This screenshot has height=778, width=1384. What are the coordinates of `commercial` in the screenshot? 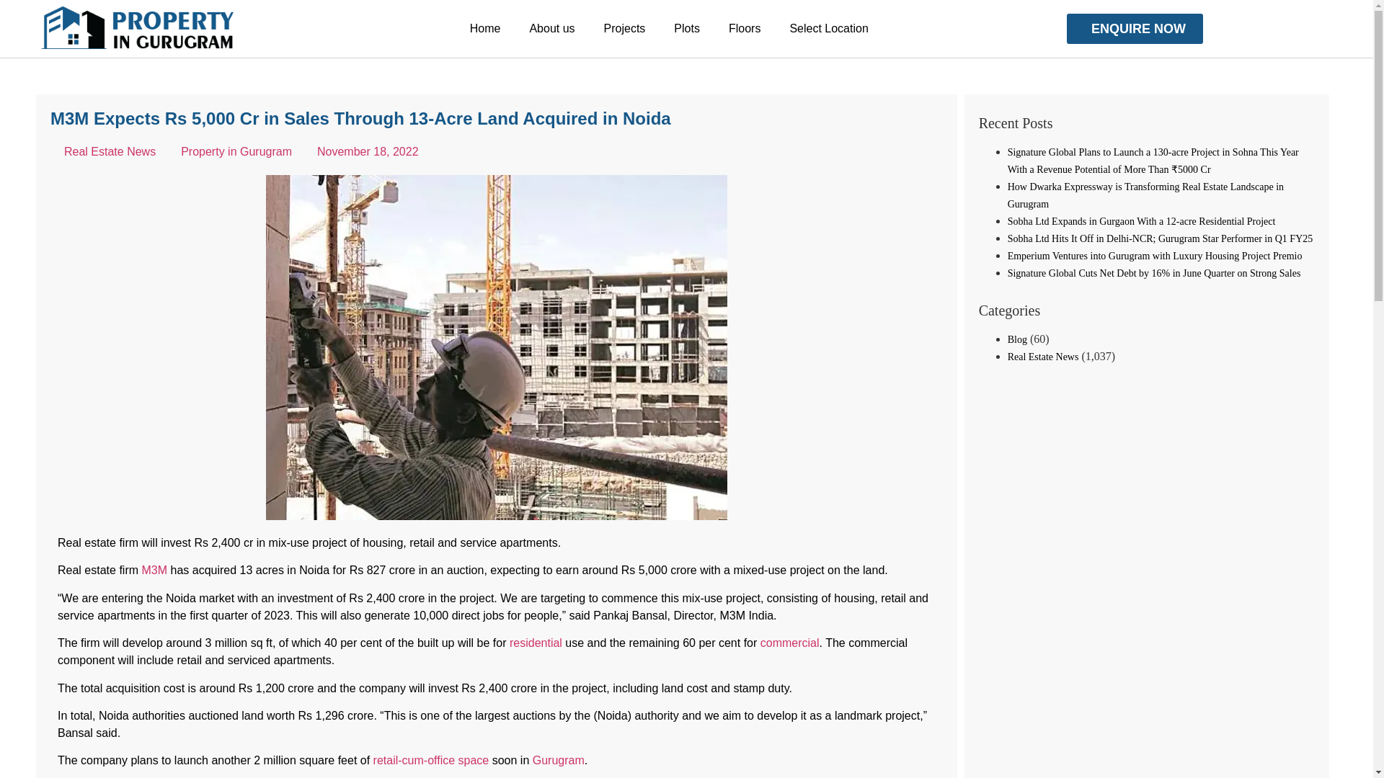 It's located at (789, 643).